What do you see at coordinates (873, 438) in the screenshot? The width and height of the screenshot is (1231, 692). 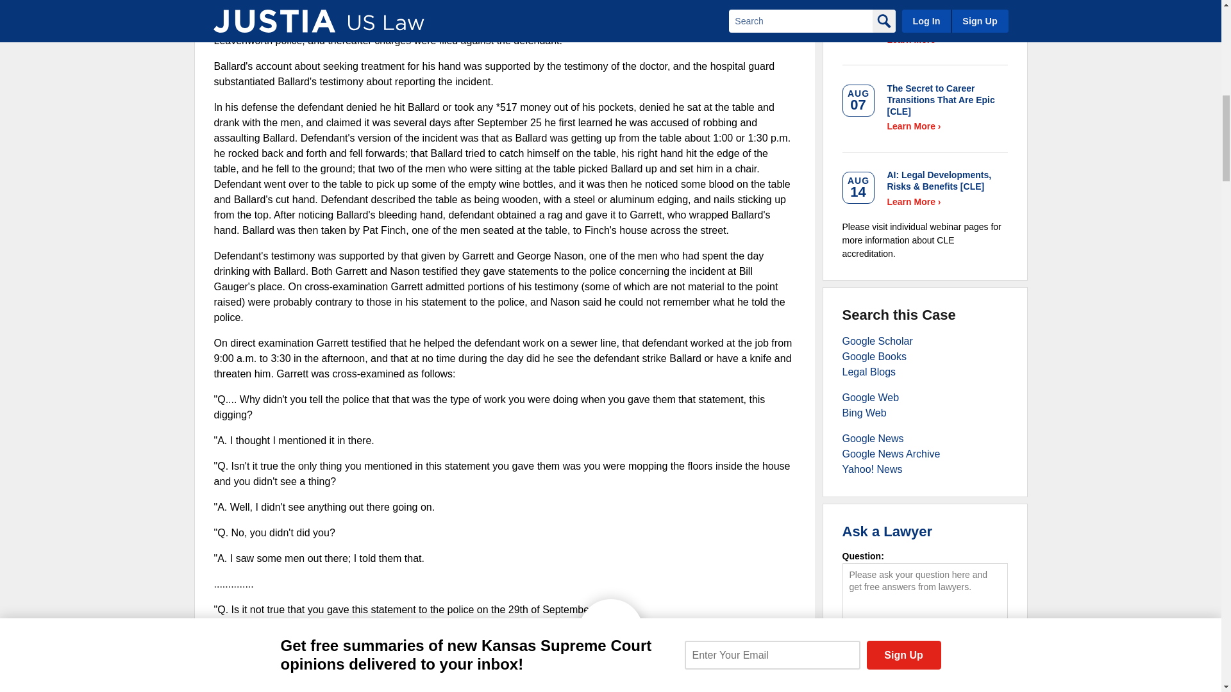 I see `Law - Google News` at bounding box center [873, 438].